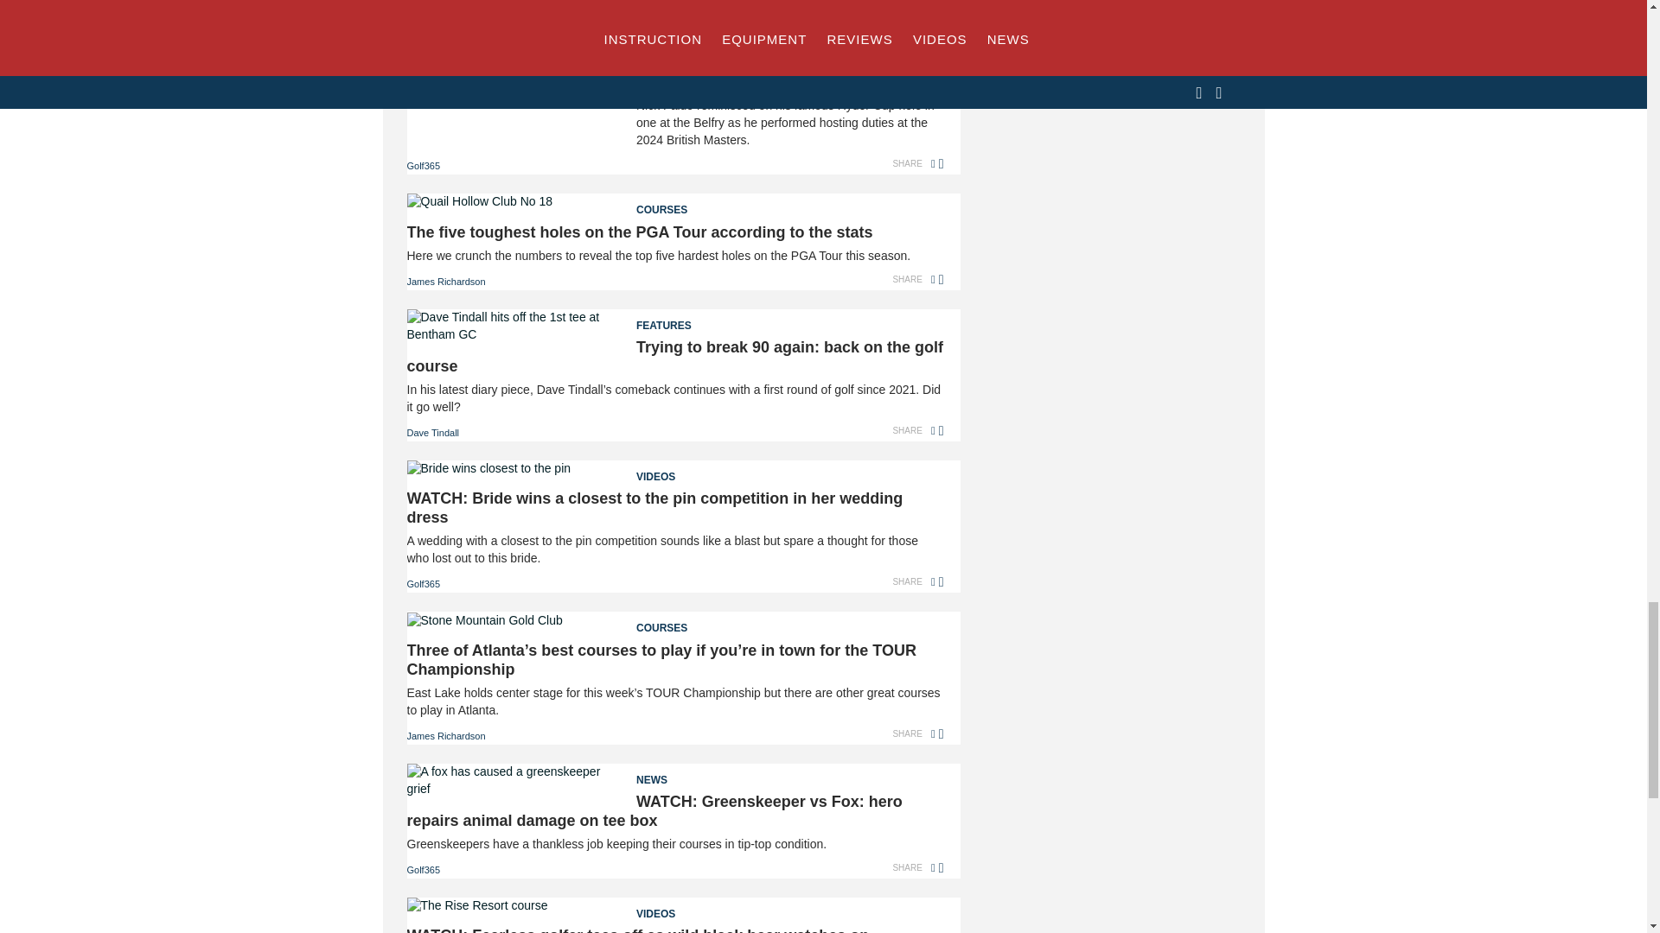  Describe the element at coordinates (432, 2) in the screenshot. I see `Matt Cooper` at that location.